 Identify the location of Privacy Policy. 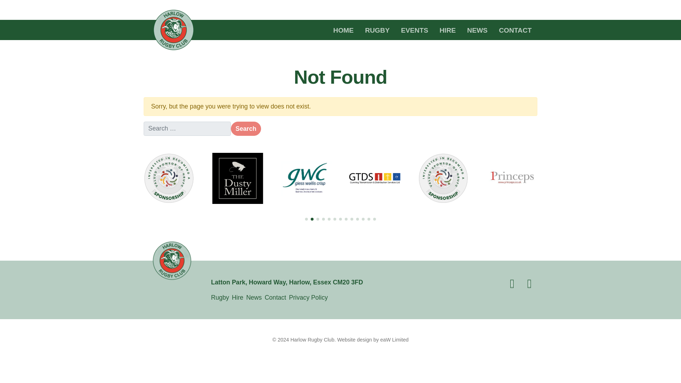
(309, 298).